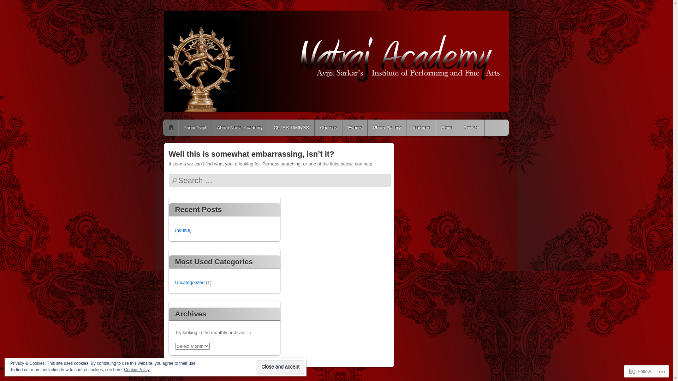  I want to click on Uncategorized, so click(190, 282).